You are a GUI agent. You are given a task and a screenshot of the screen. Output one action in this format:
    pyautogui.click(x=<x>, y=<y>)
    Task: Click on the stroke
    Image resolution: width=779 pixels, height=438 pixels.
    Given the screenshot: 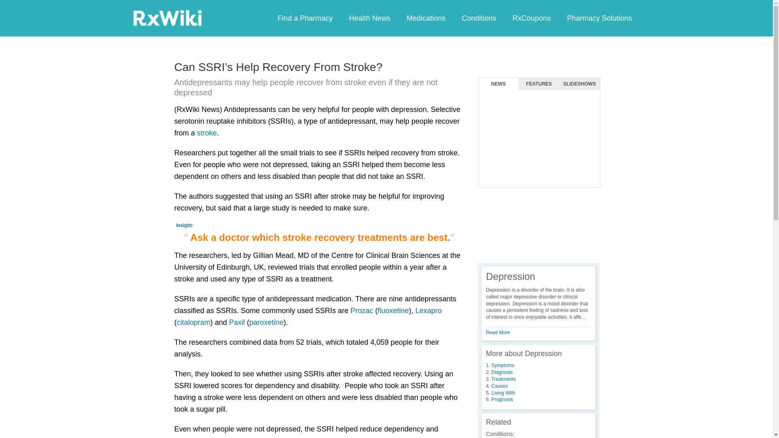 What is the action you would take?
    pyautogui.click(x=207, y=133)
    